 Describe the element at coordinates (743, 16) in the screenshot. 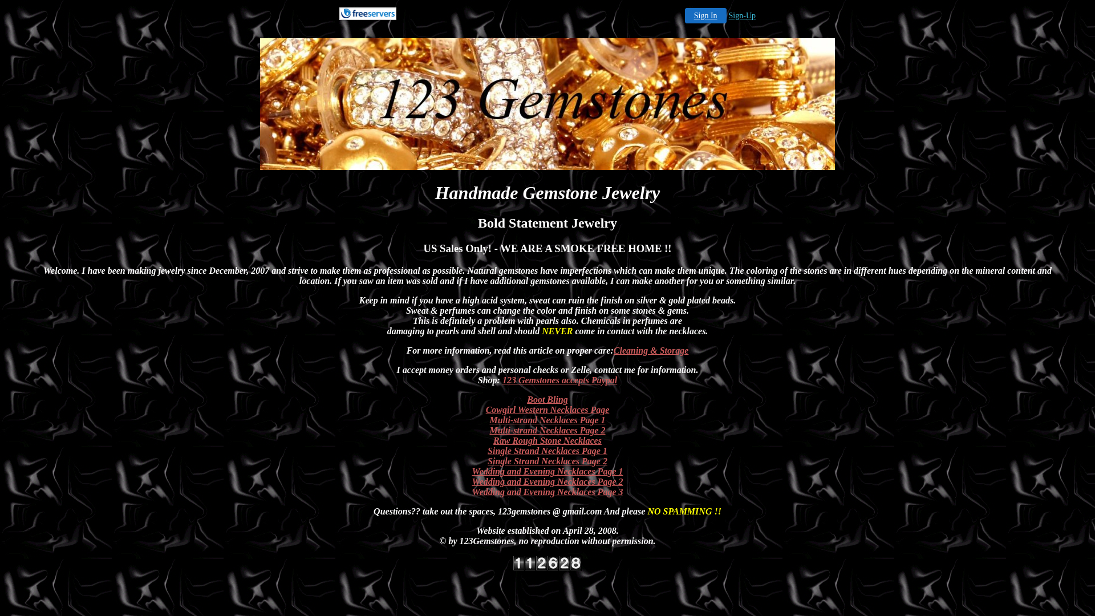

I see `Sign-Up` at that location.